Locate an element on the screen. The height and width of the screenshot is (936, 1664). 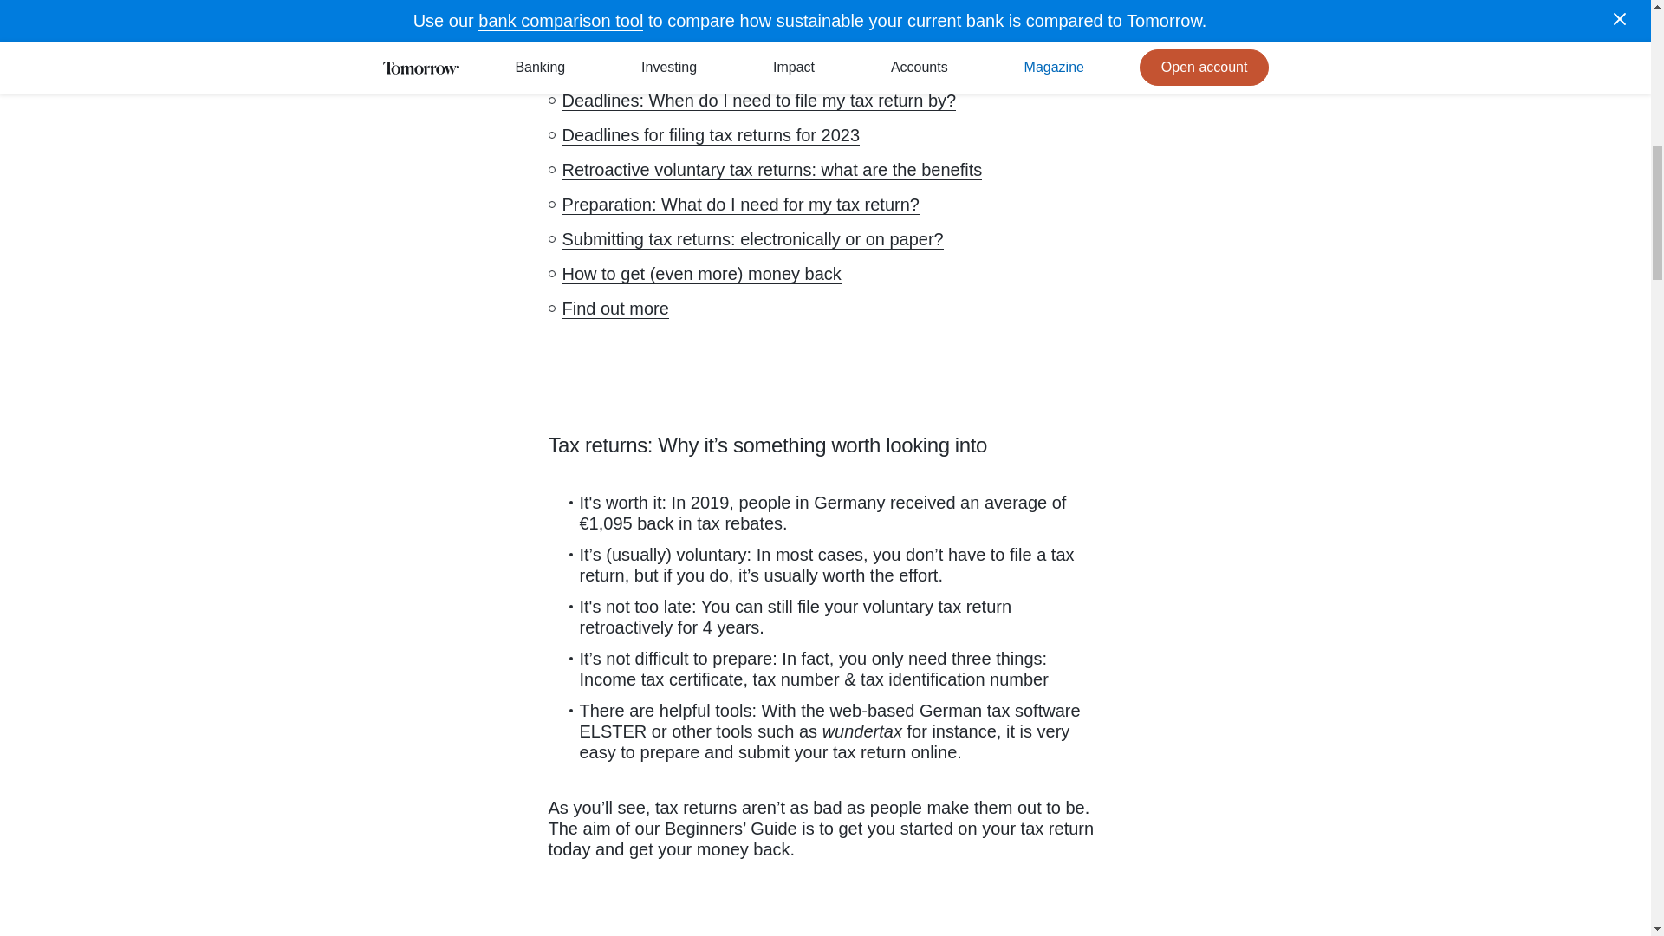
Submitting tax returns: electronically or on paper? is located at coordinates (752, 239).